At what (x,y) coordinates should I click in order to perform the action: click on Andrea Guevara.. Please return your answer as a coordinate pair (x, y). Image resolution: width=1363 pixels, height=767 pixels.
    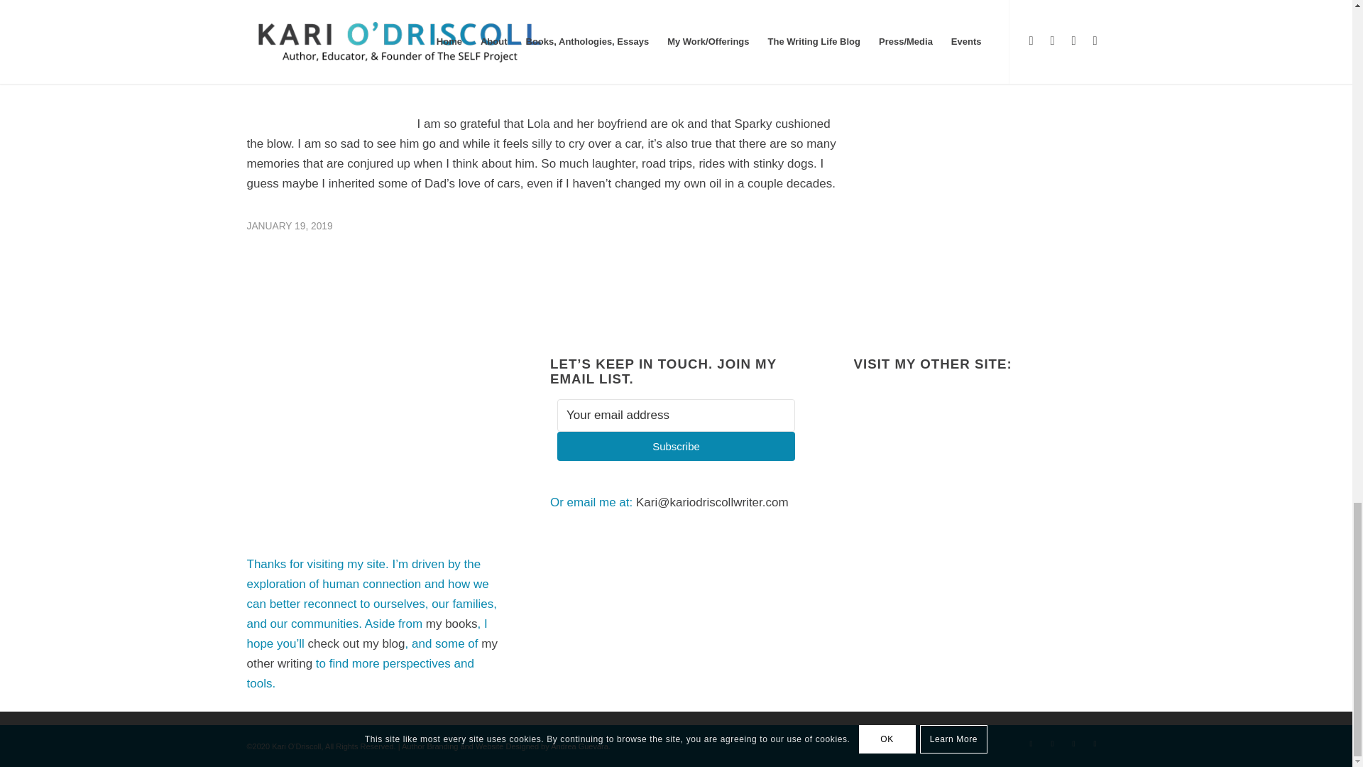
    Looking at the image, I should click on (581, 746).